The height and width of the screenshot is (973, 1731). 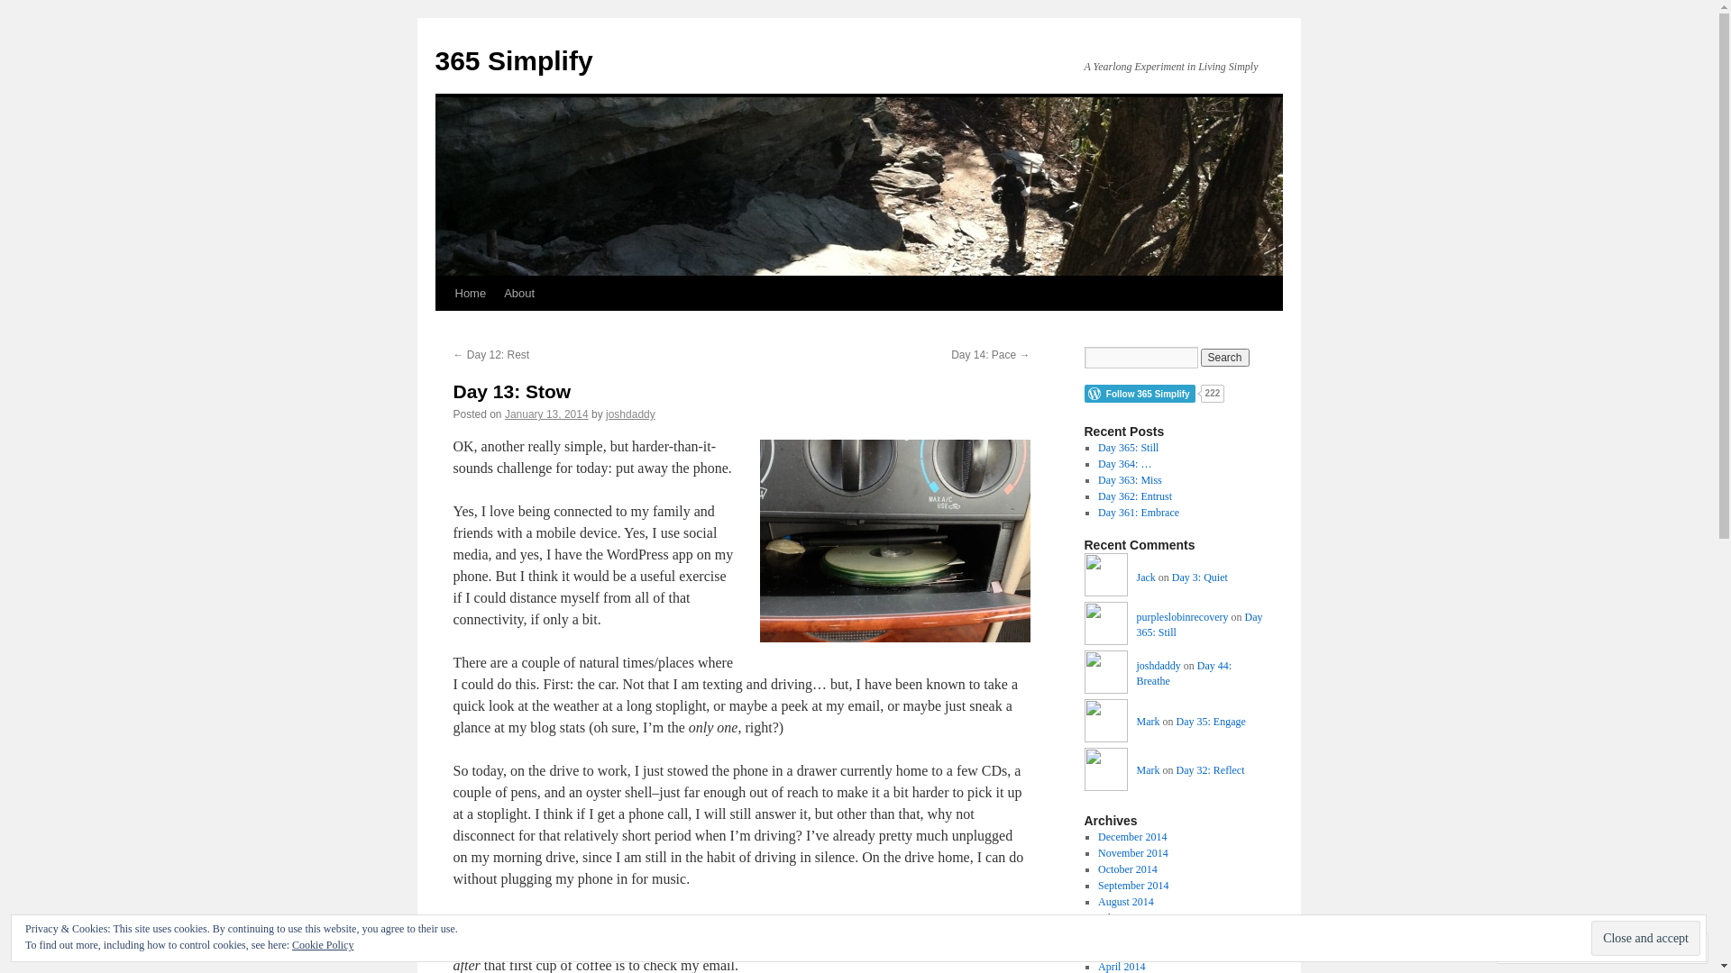 I want to click on Day 13: Stow, so click(x=512, y=391).